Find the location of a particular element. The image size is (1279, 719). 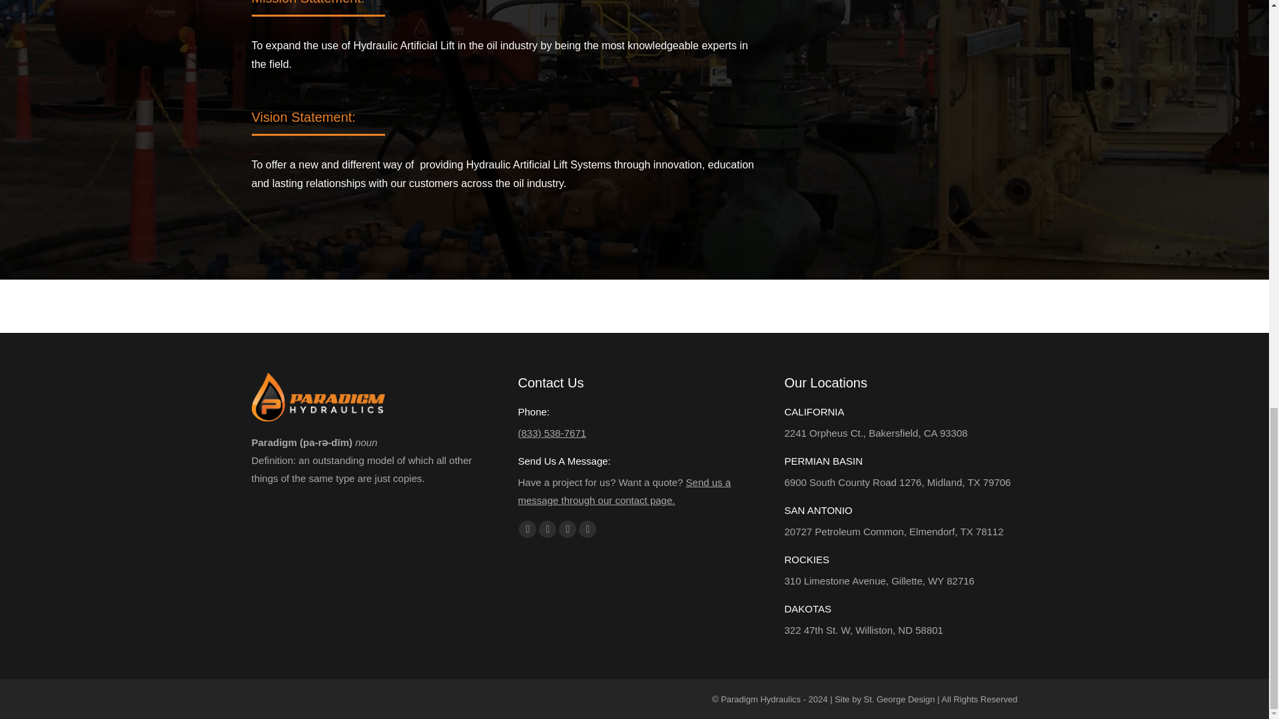

St. George Design is located at coordinates (899, 699).